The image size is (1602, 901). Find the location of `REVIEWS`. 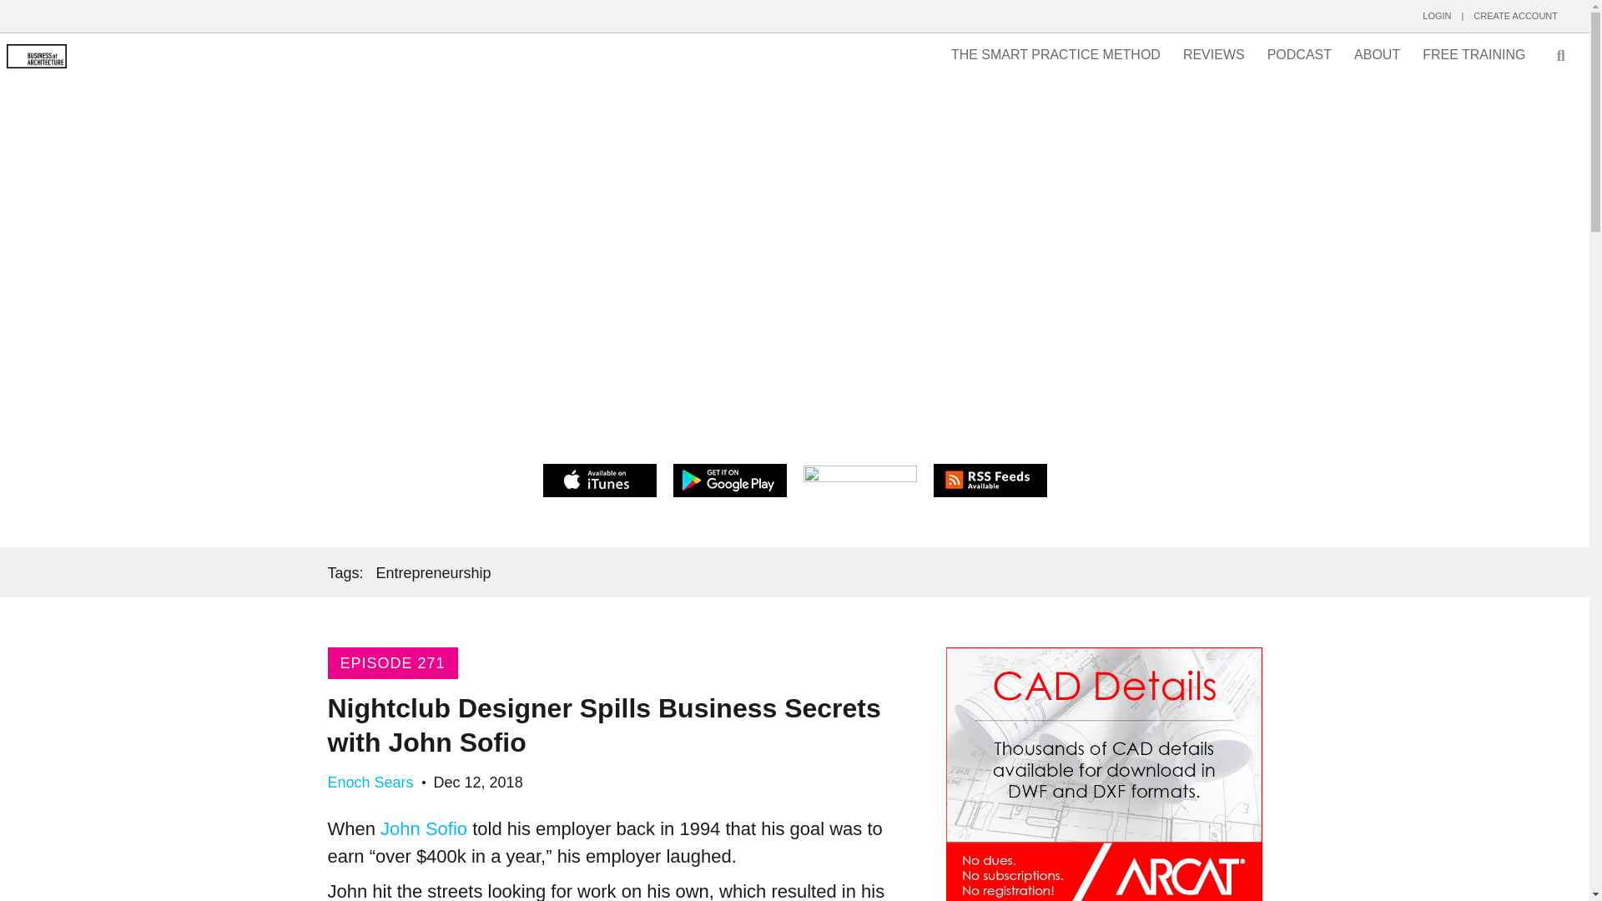

REVIEWS is located at coordinates (1214, 55).